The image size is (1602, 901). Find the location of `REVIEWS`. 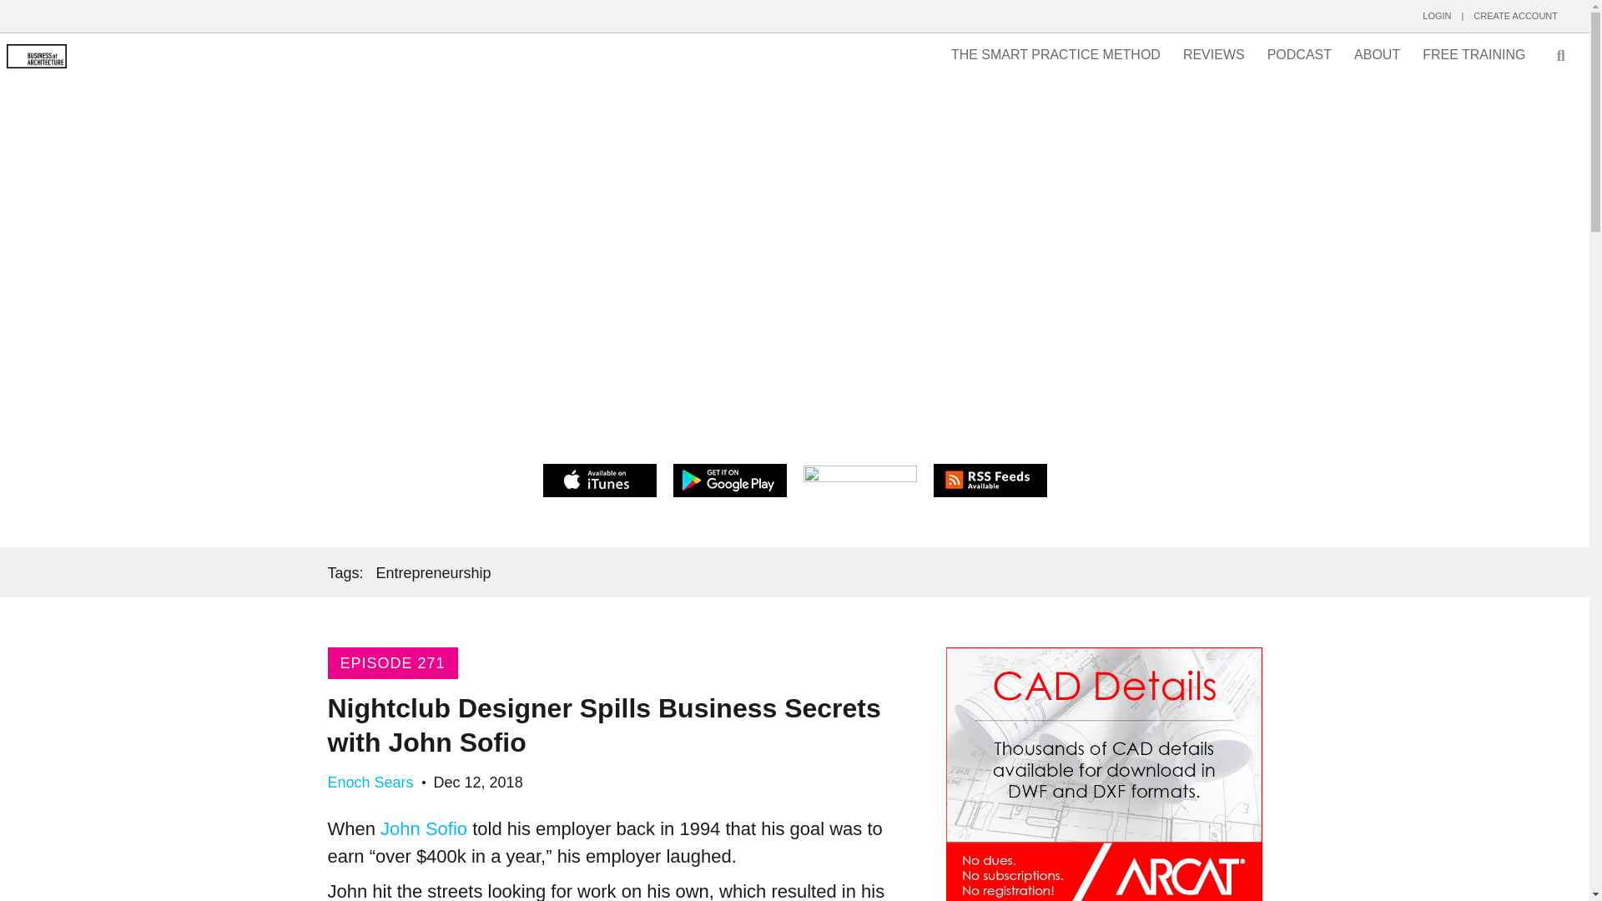

REVIEWS is located at coordinates (1214, 55).